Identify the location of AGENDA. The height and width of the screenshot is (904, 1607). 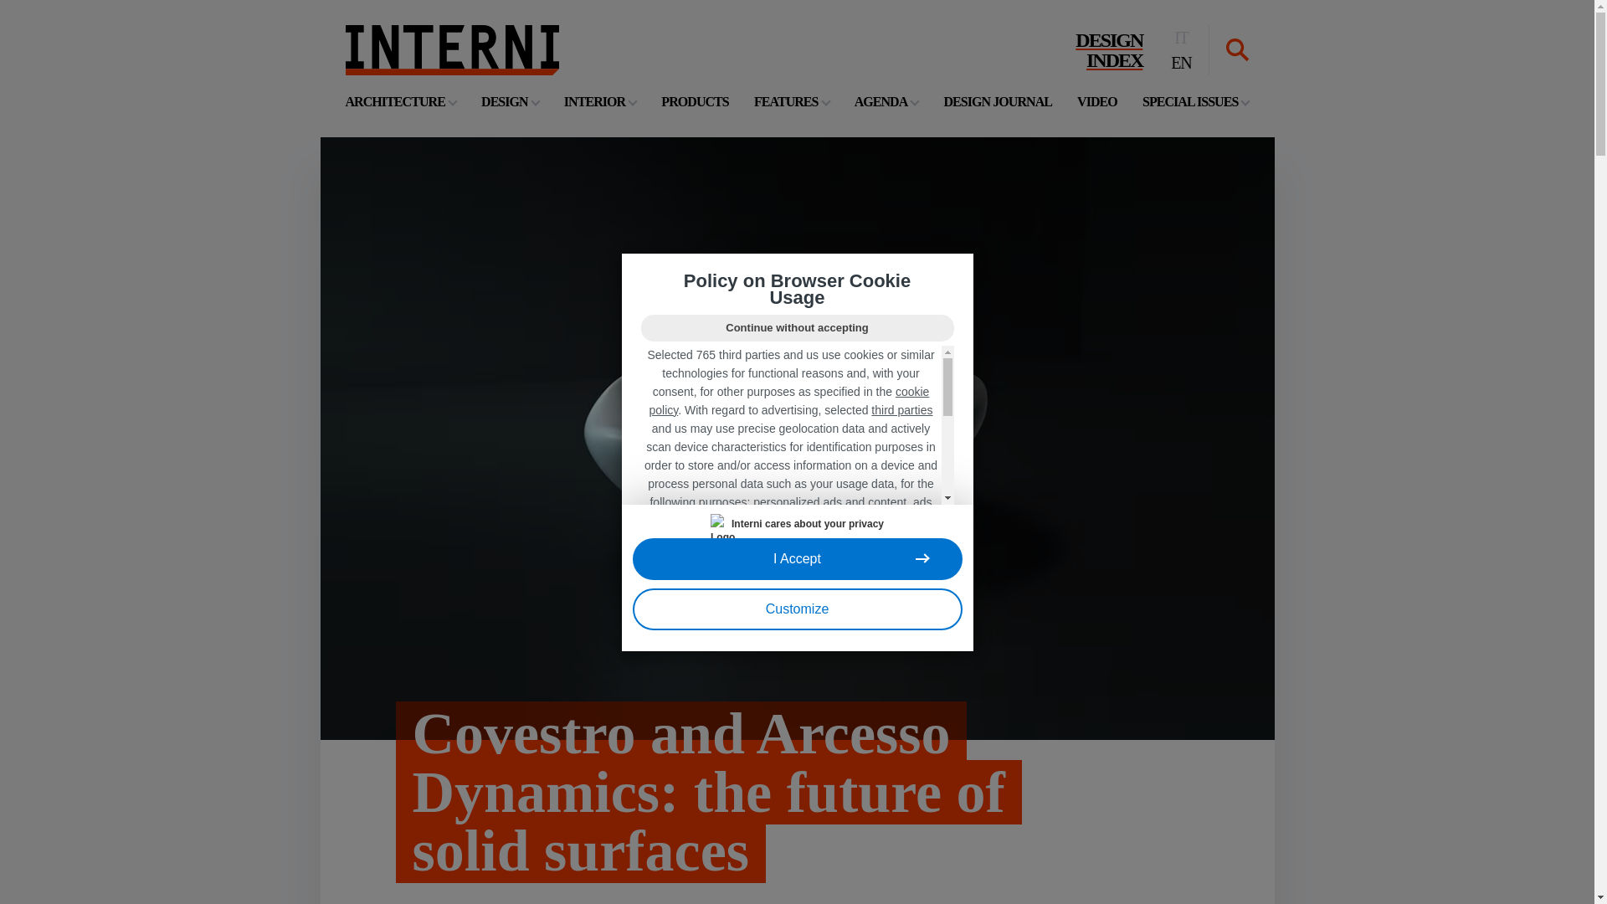
(887, 101).